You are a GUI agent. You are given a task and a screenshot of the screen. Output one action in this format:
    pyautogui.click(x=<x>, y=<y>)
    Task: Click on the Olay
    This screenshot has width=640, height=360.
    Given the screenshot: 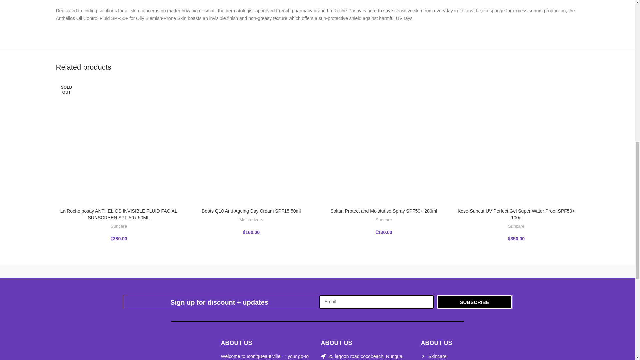 What is the action you would take?
    pyautogui.click(x=168, y=271)
    